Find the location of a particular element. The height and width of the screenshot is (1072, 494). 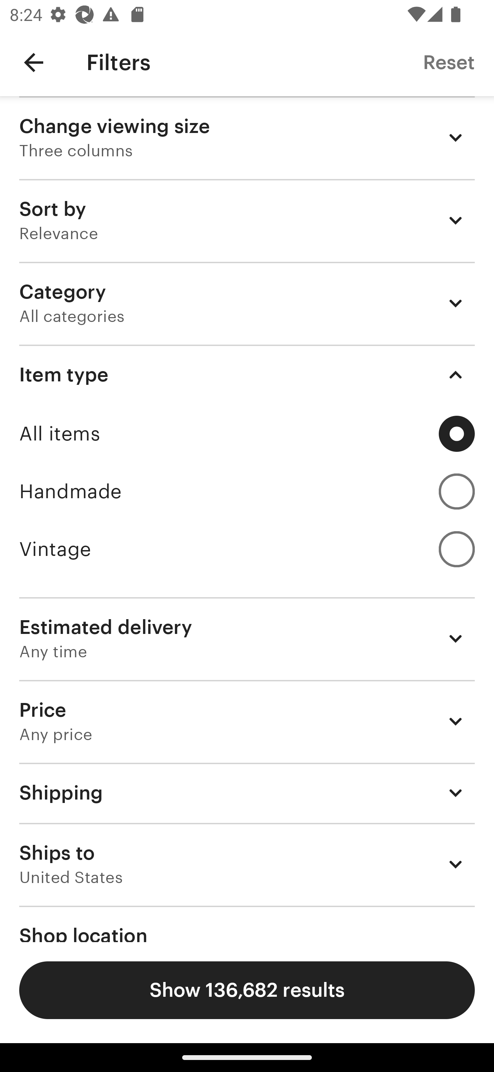

Show 136,682 results Show results is located at coordinates (247, 990).